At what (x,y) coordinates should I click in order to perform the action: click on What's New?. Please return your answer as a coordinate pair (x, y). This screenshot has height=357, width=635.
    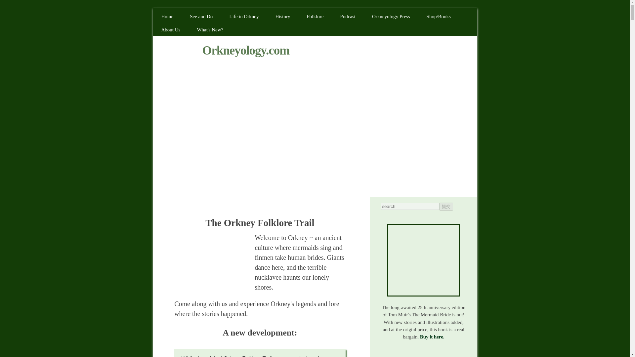
    Looking at the image, I should click on (210, 30).